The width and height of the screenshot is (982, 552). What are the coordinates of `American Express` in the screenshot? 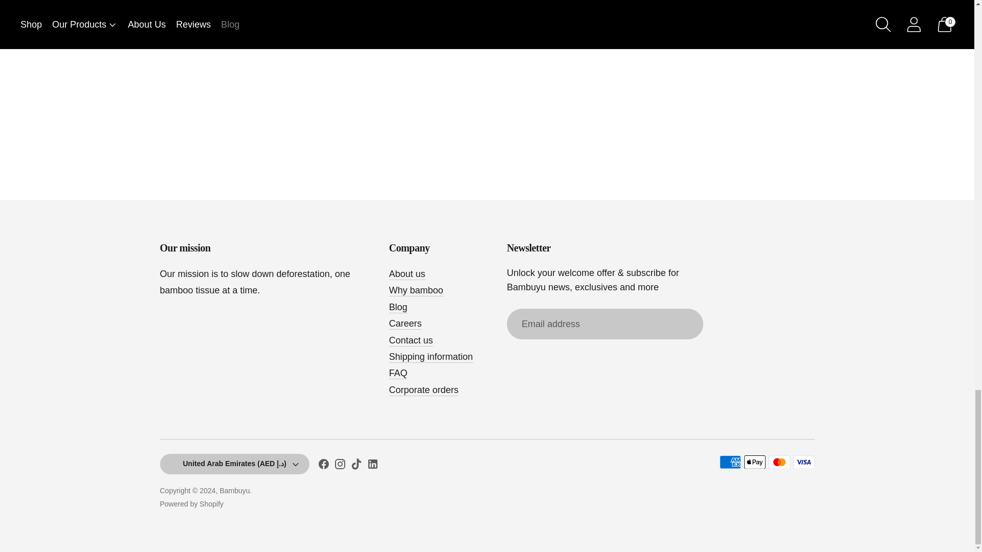 It's located at (729, 462).